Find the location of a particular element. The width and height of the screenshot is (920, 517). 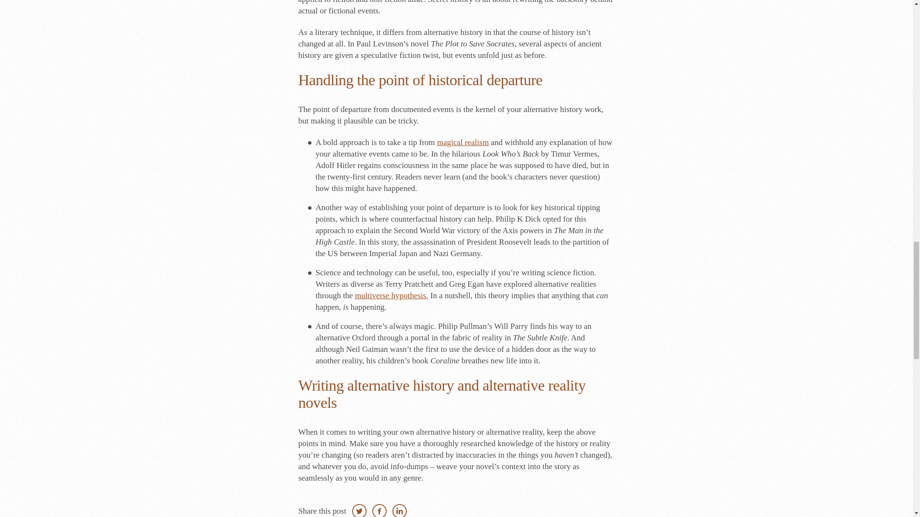

Facebook is located at coordinates (379, 510).